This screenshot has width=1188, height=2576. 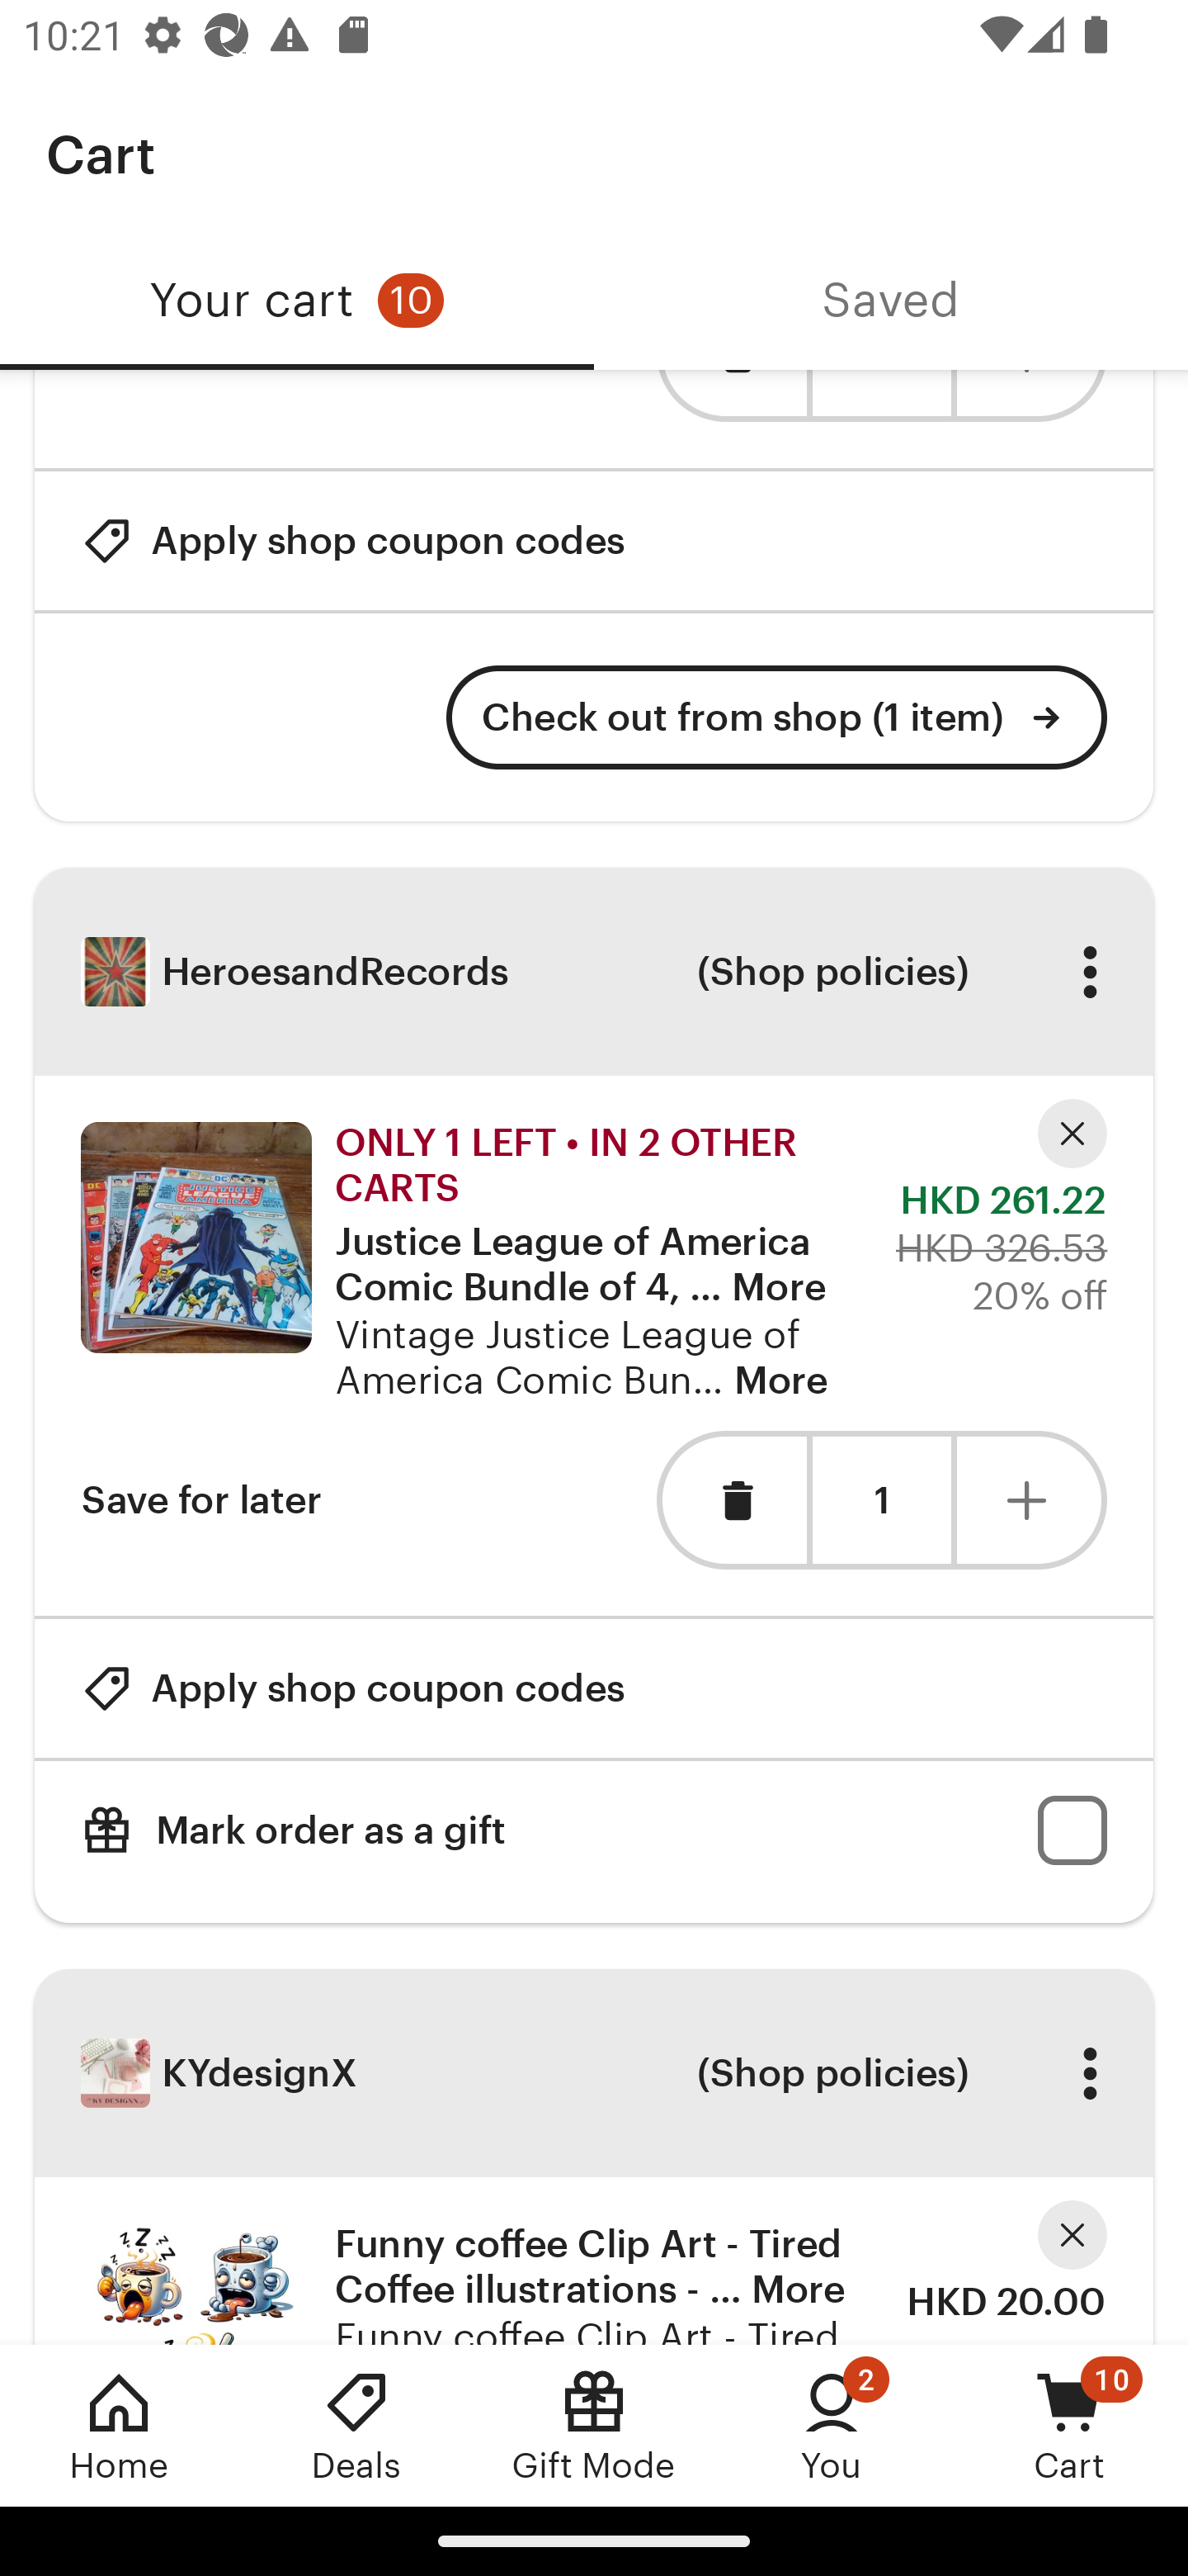 I want to click on KYdesignX (Shop policies) More options, so click(x=594, y=2072).